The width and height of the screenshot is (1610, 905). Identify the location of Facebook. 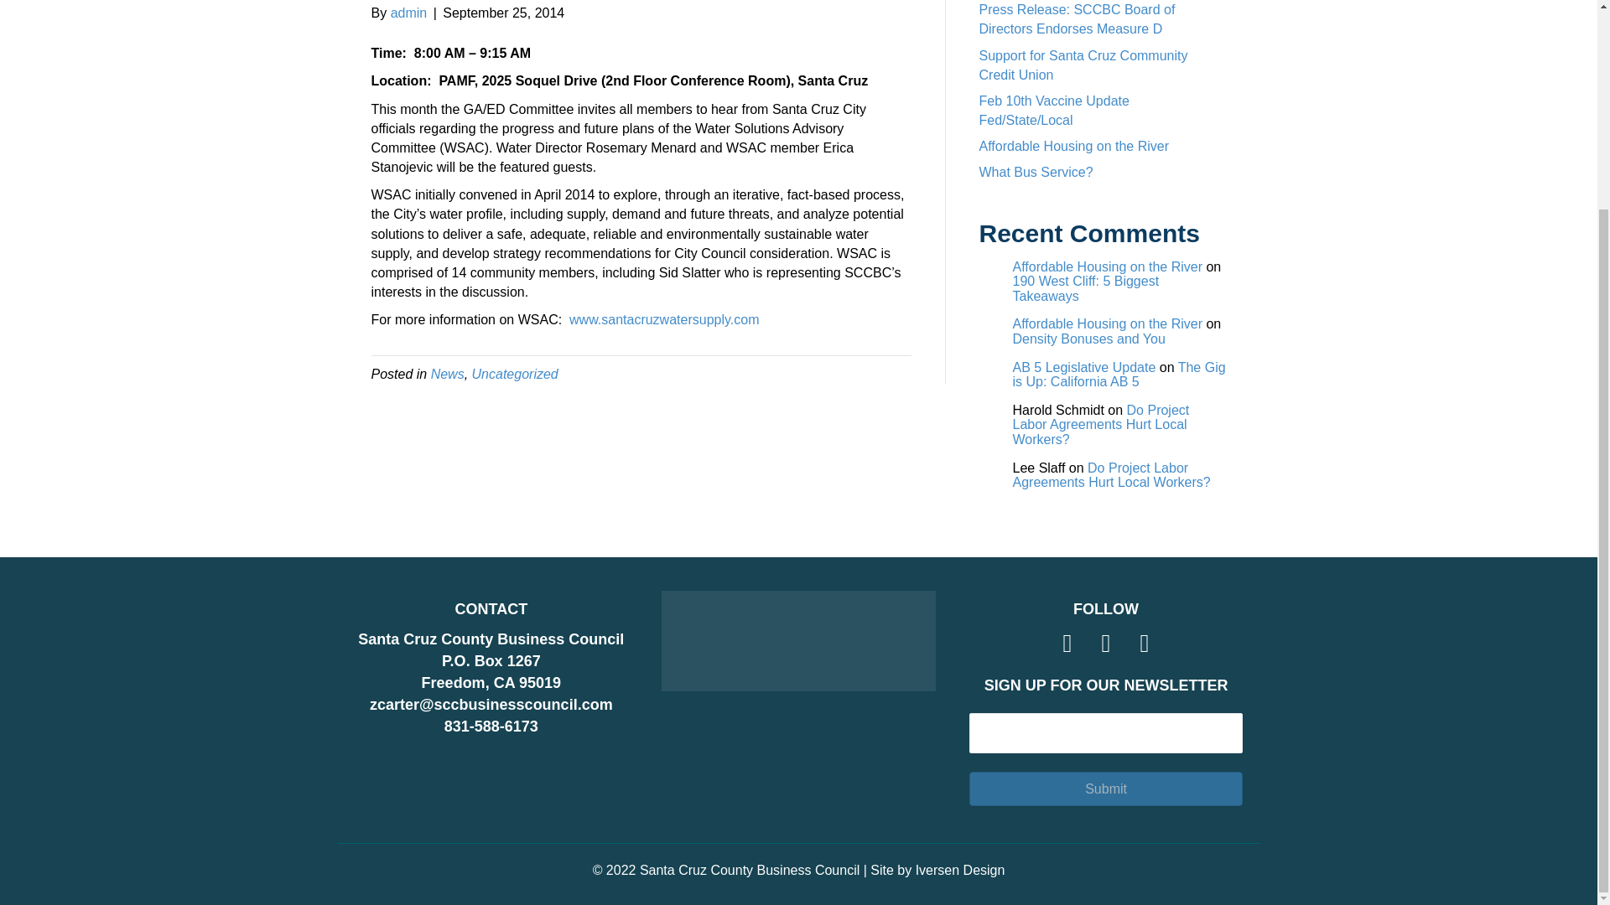
(1067, 644).